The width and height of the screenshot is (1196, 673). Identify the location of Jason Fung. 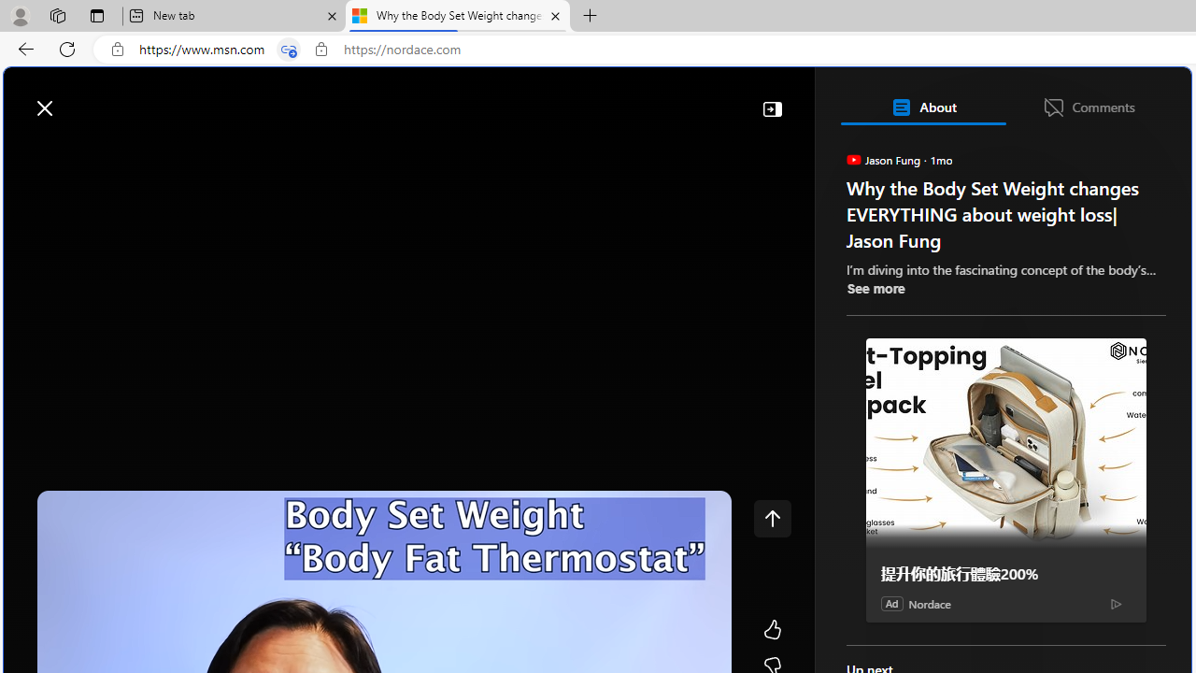
(852, 159).